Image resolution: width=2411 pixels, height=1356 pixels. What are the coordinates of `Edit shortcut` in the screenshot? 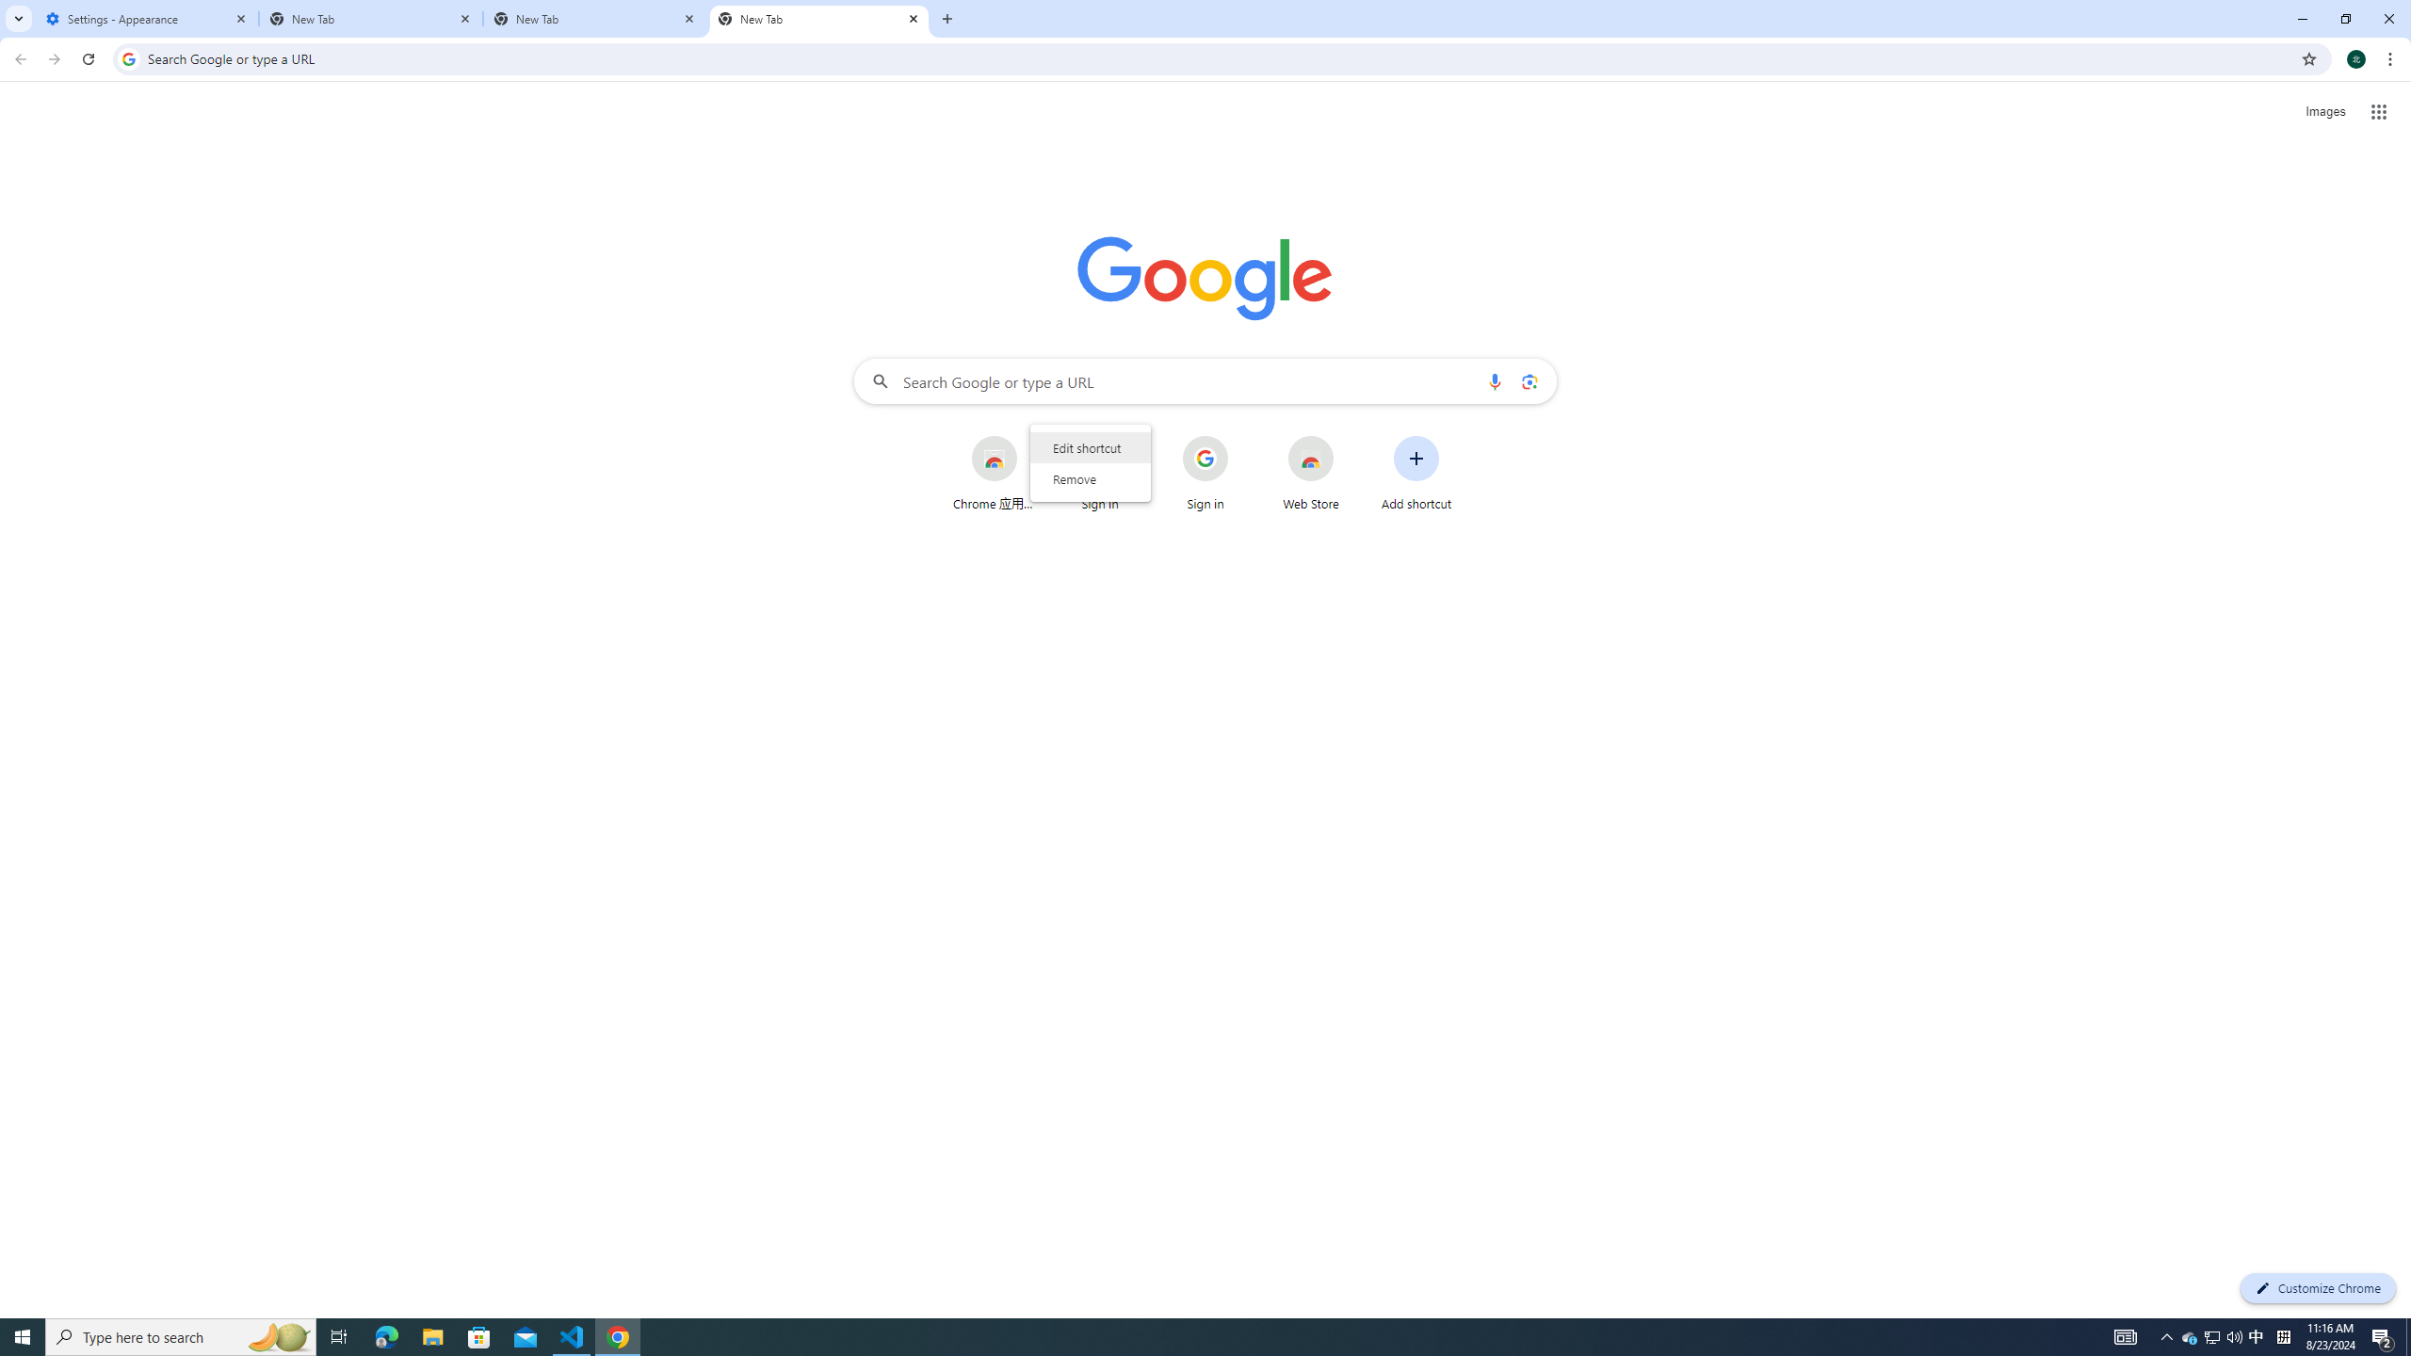 It's located at (1090, 448).